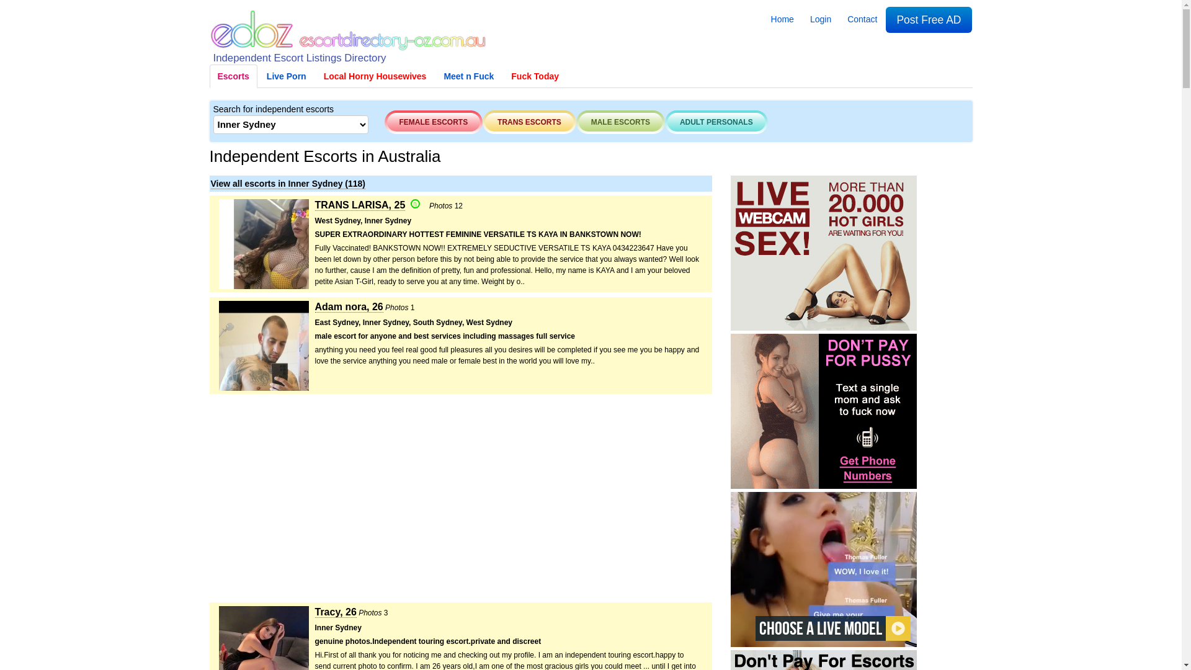 The image size is (1191, 670). I want to click on Contact, so click(862, 19).